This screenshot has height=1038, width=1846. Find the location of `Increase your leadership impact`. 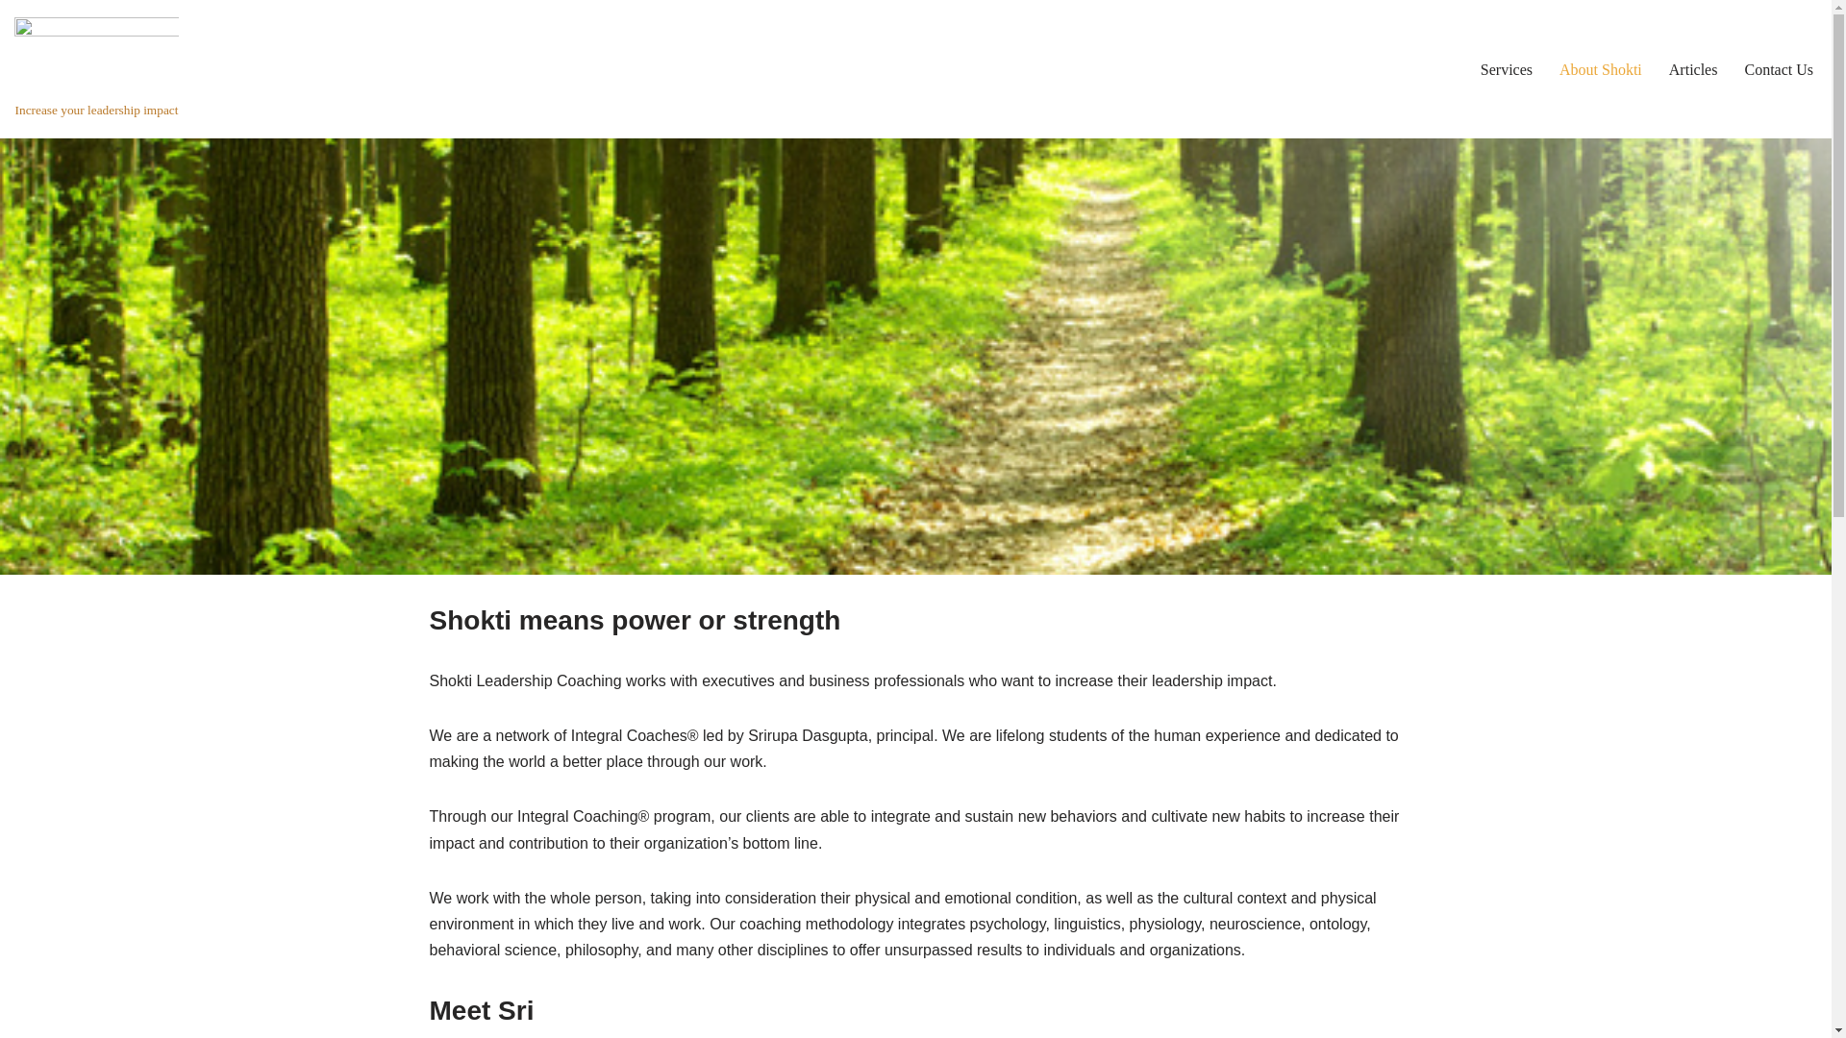

Increase your leadership impact is located at coordinates (96, 69).